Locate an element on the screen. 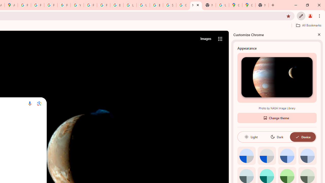 The image size is (325, 183). Policy Accountability and Transparency - Transparency Center is located at coordinates (24, 5).